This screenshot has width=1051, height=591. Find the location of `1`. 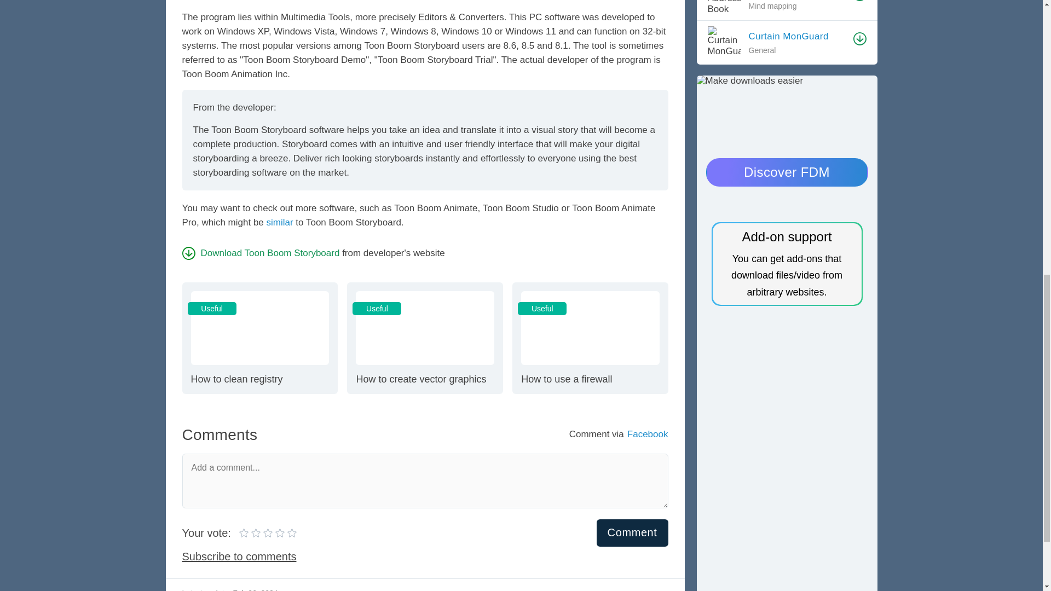

1 is located at coordinates (257, 532).